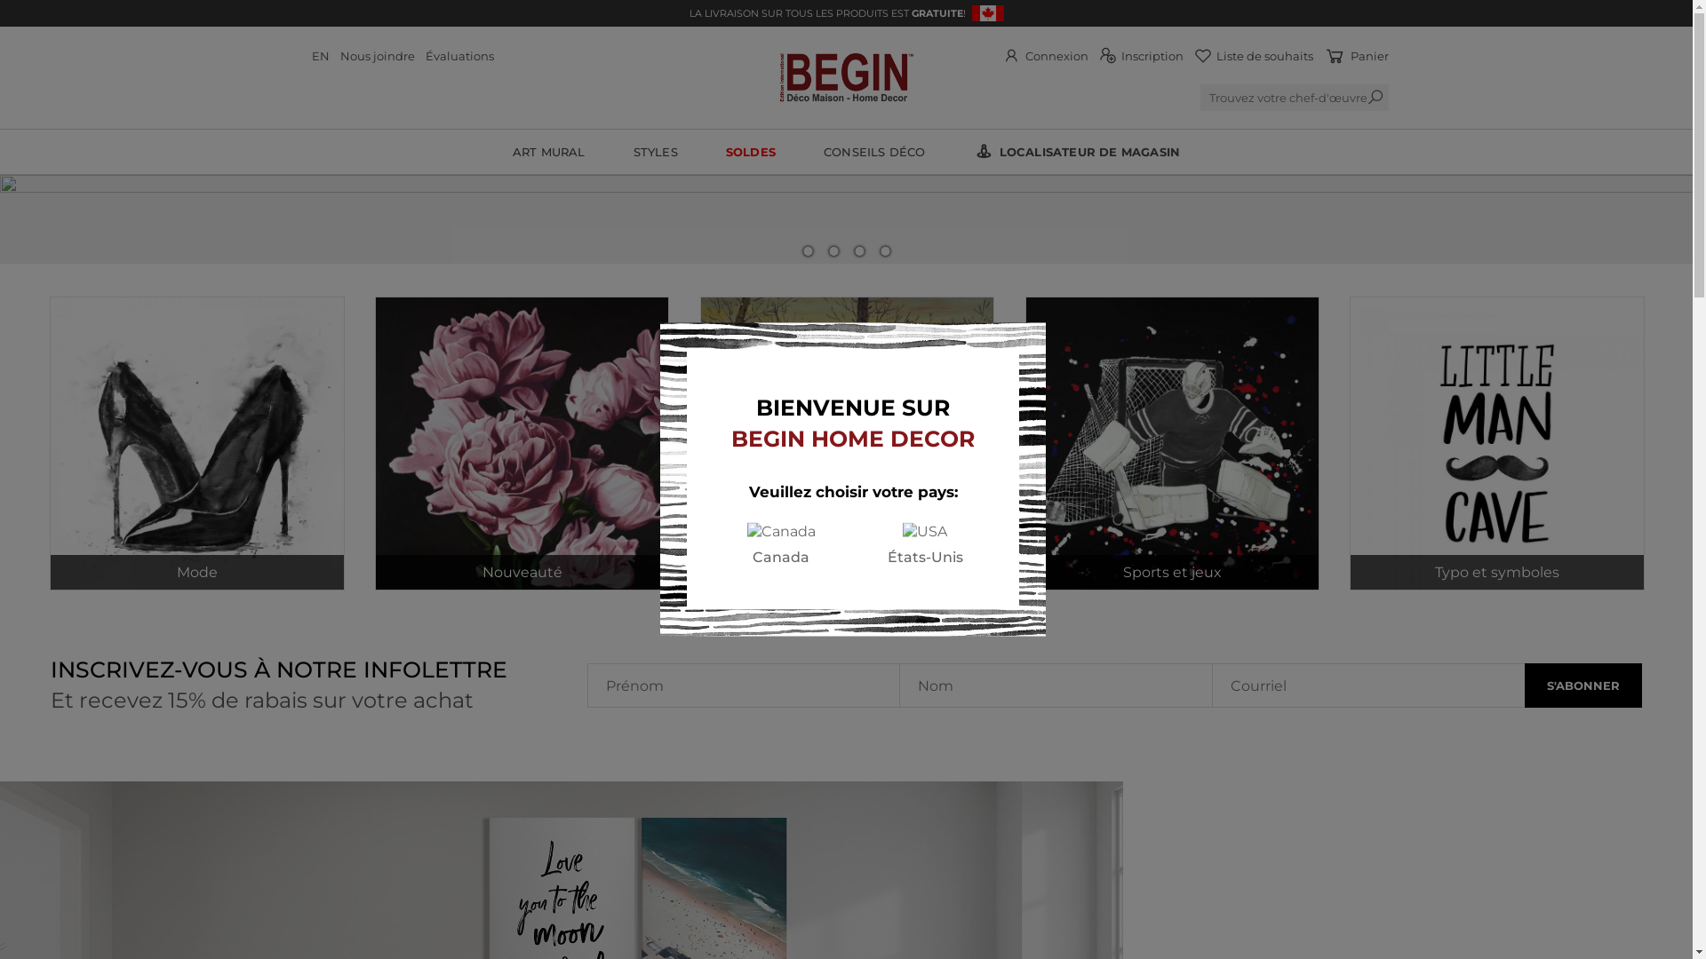  Describe the element at coordinates (781, 543) in the screenshot. I see `Canada` at that location.